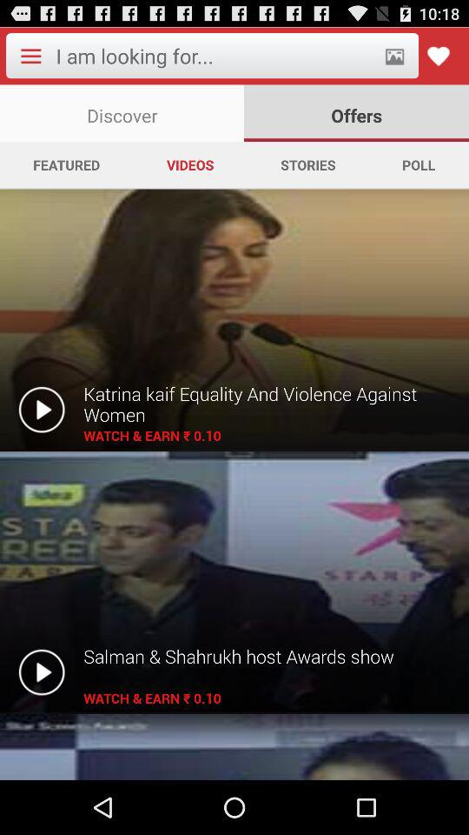  Describe the element at coordinates (419, 164) in the screenshot. I see `click poll icon` at that location.